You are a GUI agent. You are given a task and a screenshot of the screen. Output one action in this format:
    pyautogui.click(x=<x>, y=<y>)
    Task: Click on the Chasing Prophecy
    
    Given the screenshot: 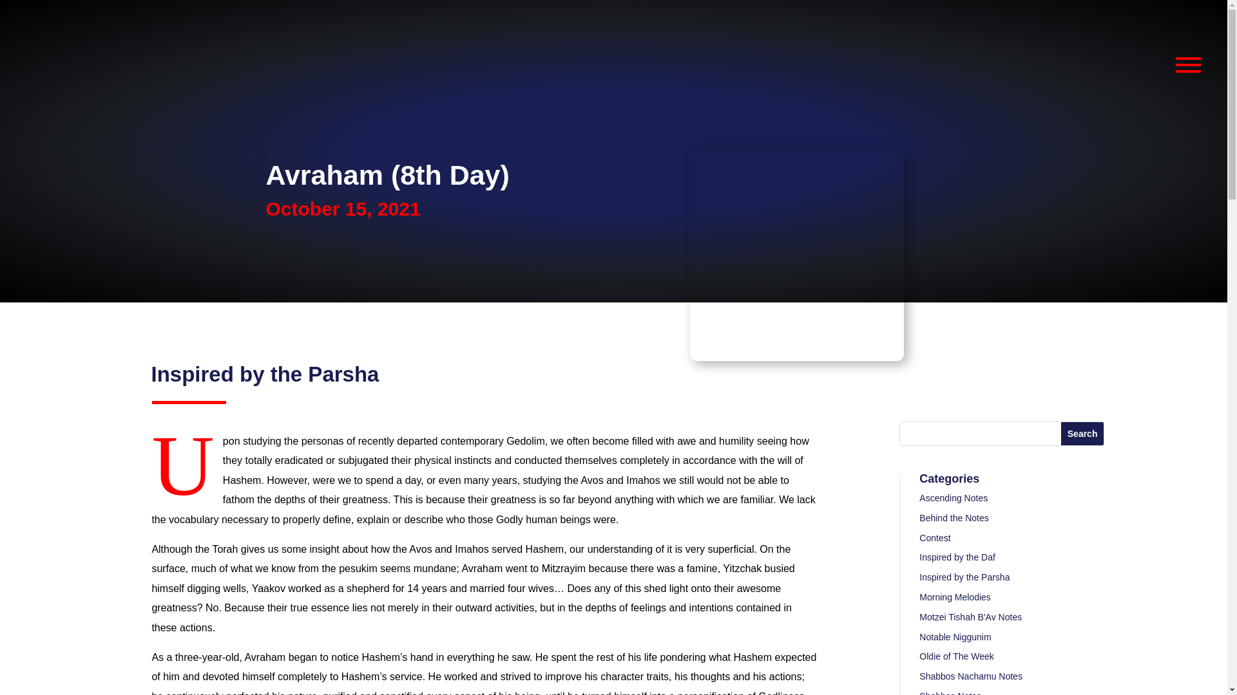 What is the action you would take?
    pyautogui.click(x=797, y=254)
    